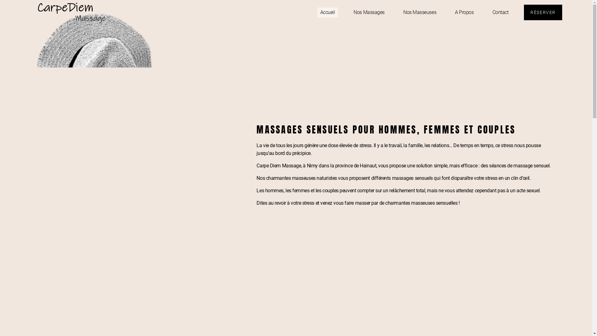 This screenshot has width=597, height=336. I want to click on Nos Massages, so click(369, 12).